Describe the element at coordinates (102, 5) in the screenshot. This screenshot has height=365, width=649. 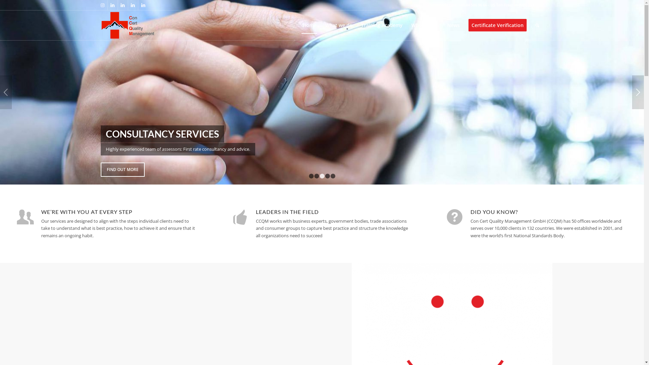
I see `Instagram` at that location.